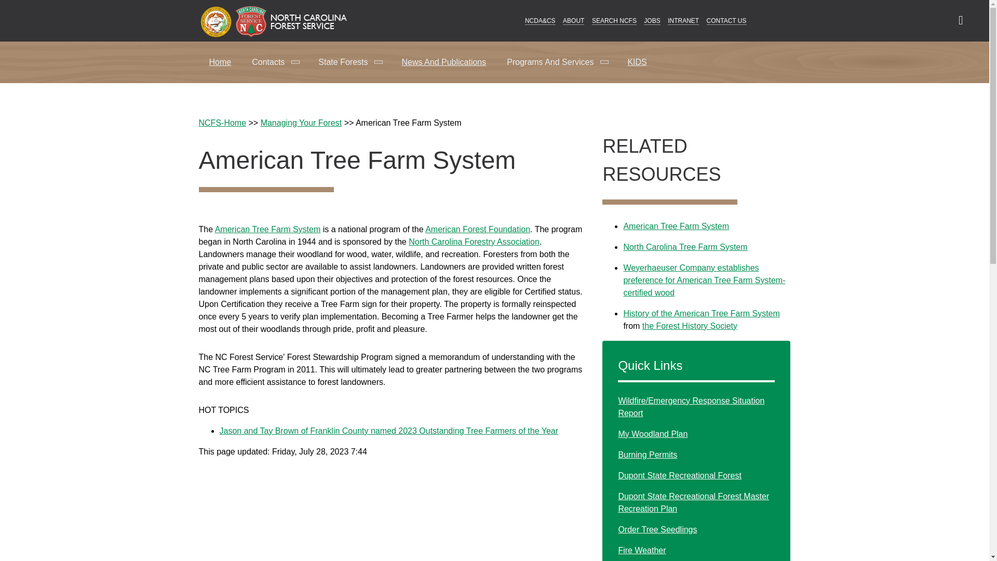 The height and width of the screenshot is (561, 997). Describe the element at coordinates (274, 21) in the screenshot. I see `NCFS.GOV Home` at that location.